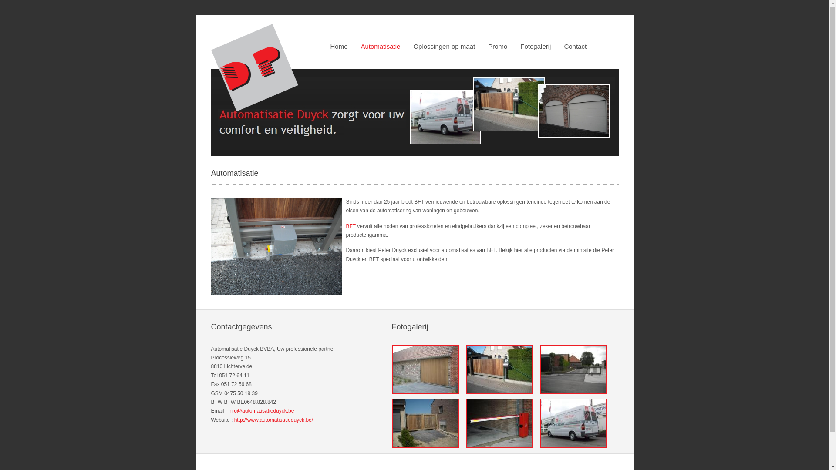  Describe the element at coordinates (498, 47) in the screenshot. I see `Promo` at that location.